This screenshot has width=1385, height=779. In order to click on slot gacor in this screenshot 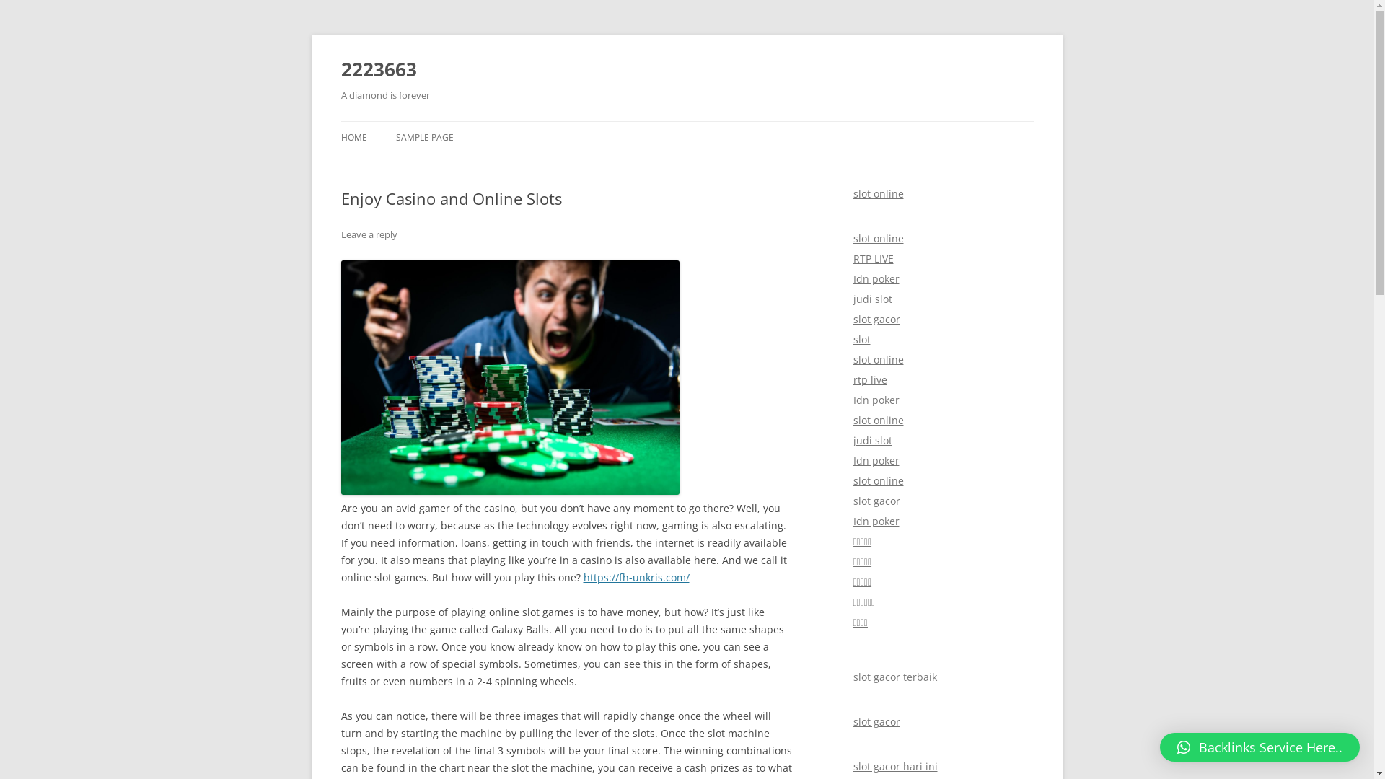, I will do `click(876, 319)`.